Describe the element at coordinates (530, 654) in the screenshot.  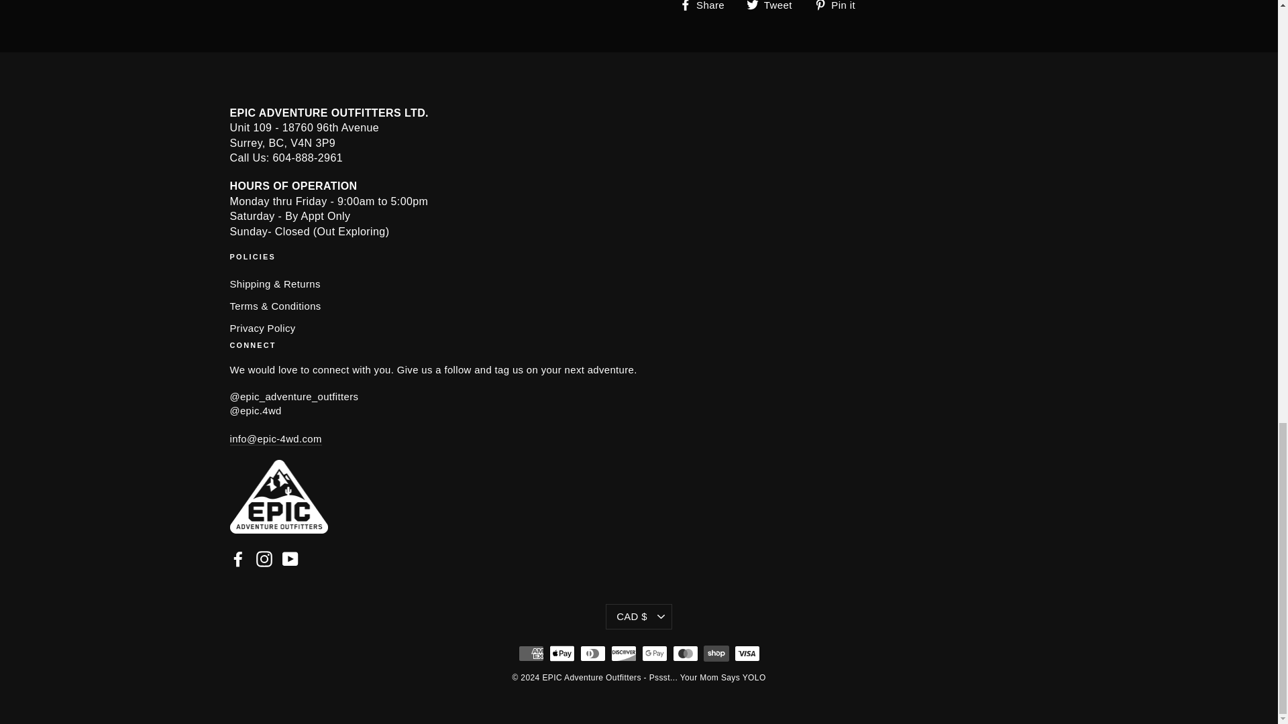
I see `American Express` at that location.